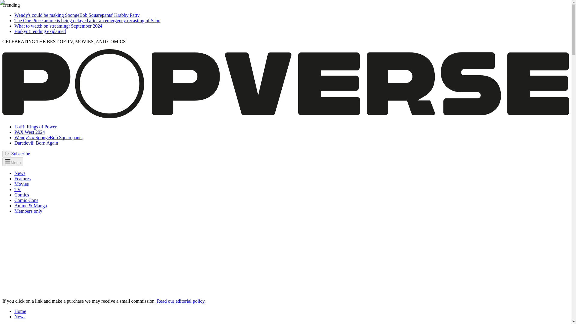  What do you see at coordinates (20, 311) in the screenshot?
I see `Home` at bounding box center [20, 311].